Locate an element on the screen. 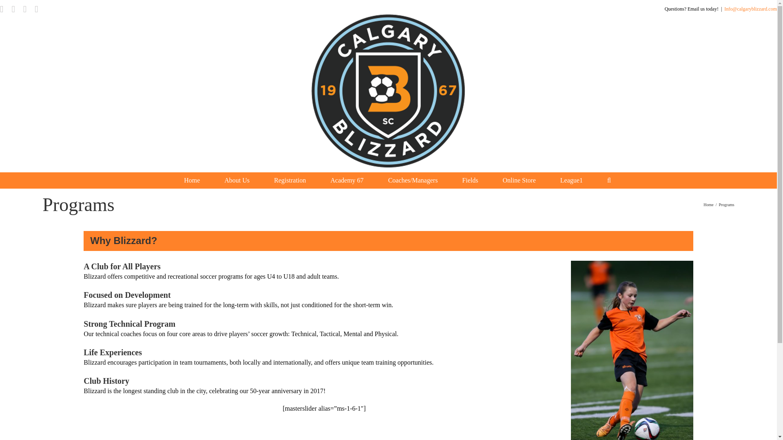  About Us is located at coordinates (237, 180).